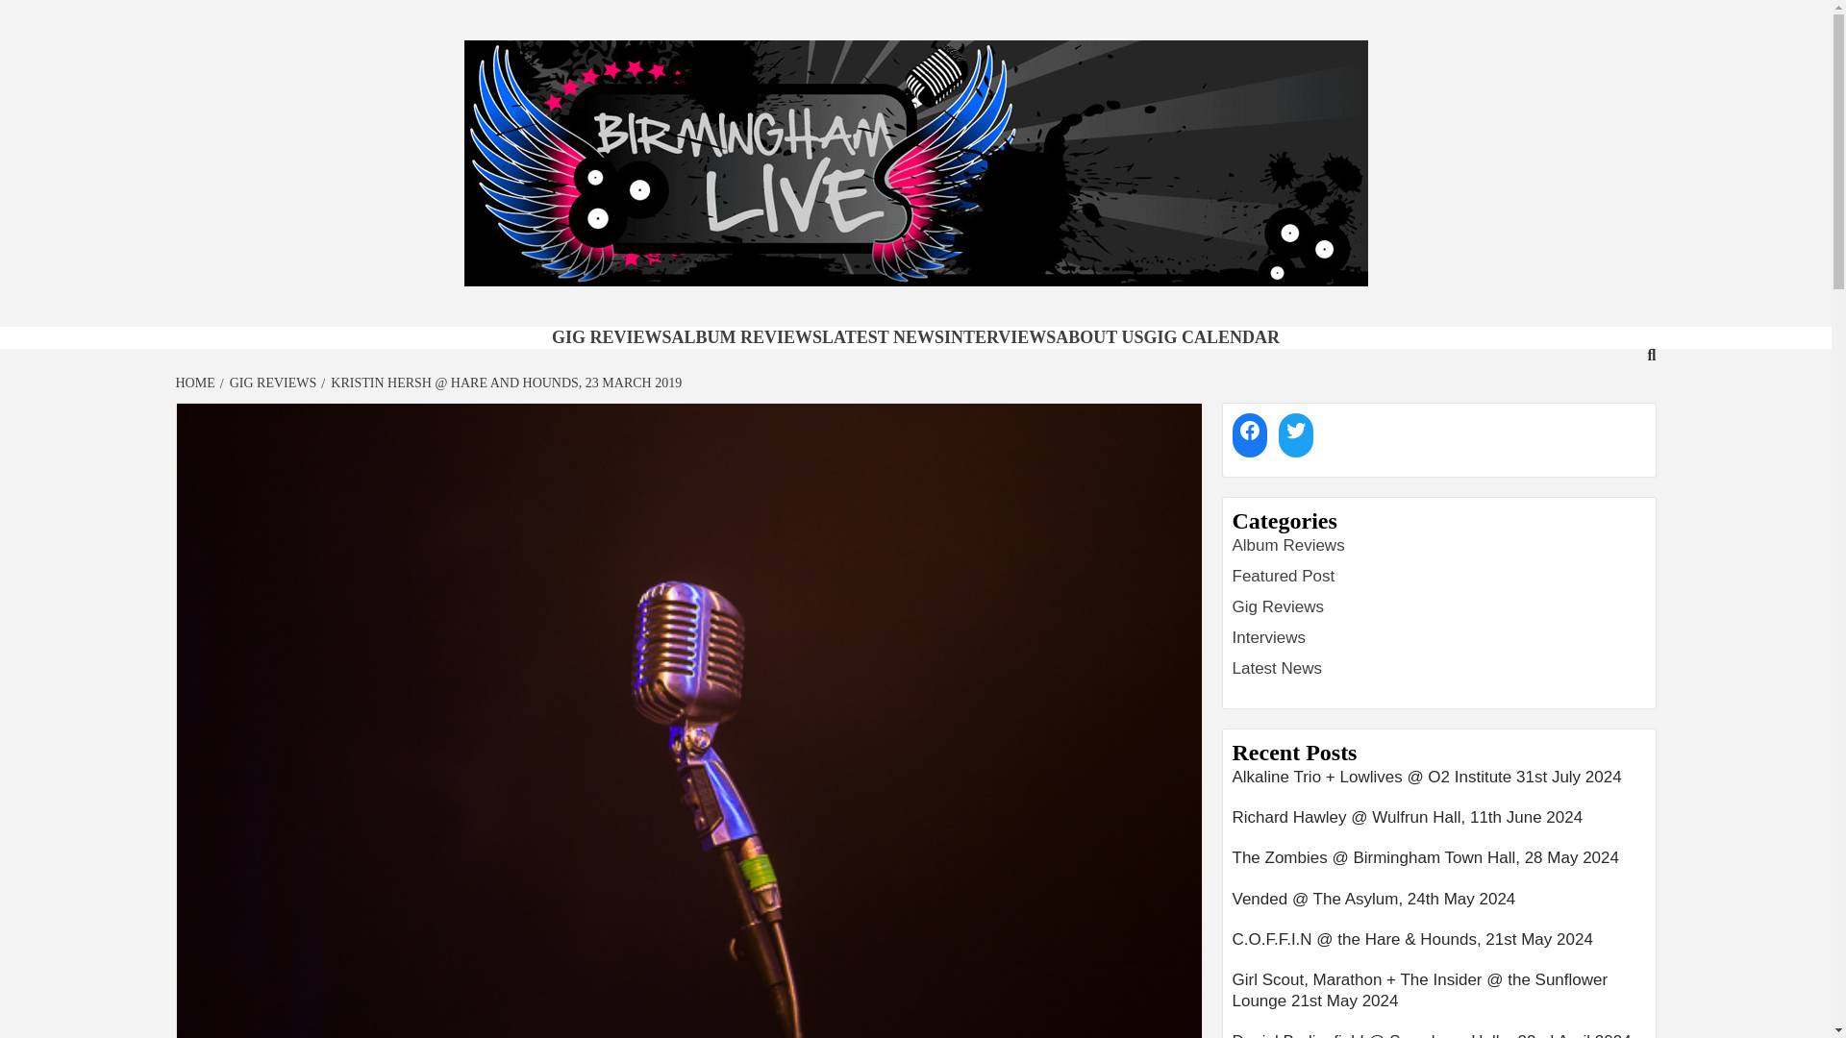 The width and height of the screenshot is (1846, 1038). Describe the element at coordinates (1284, 576) in the screenshot. I see `Featured Post` at that location.